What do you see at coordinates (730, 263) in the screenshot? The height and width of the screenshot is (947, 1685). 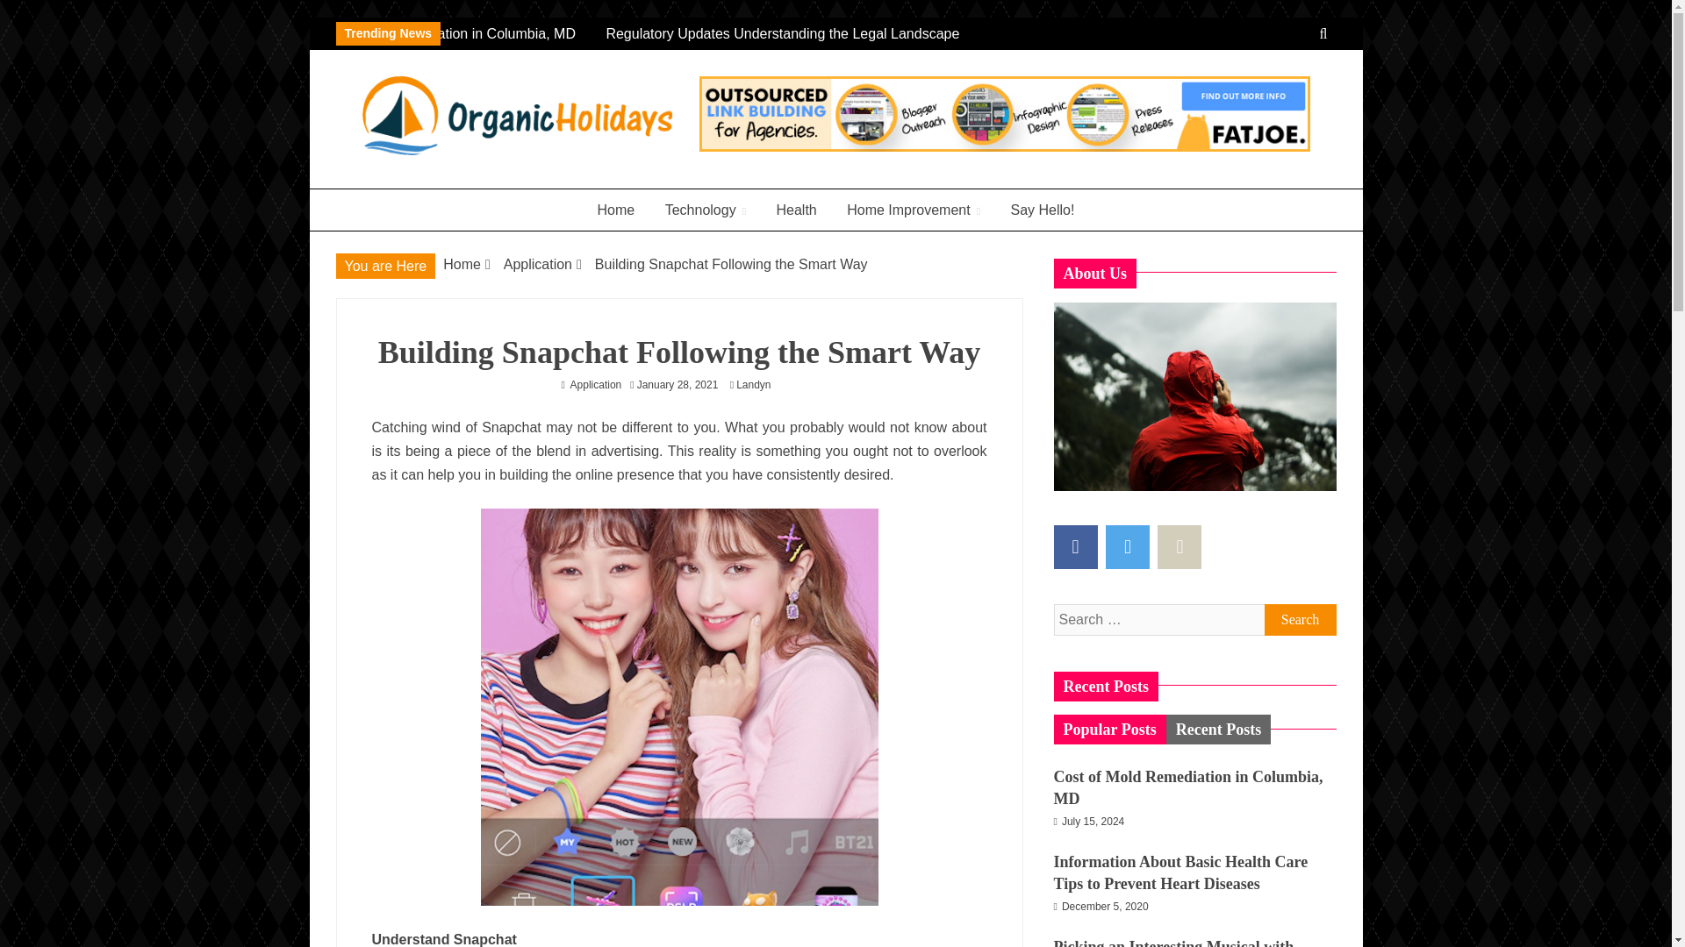 I see `Building Snapchat Following the Smart Way` at bounding box center [730, 263].